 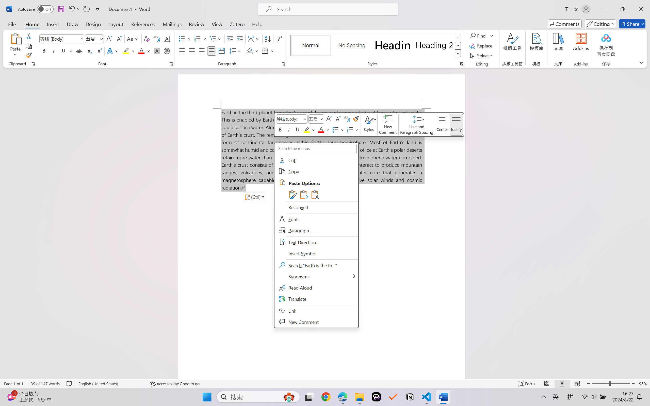 What do you see at coordinates (182, 51) in the screenshot?
I see `Align Left` at bounding box center [182, 51].